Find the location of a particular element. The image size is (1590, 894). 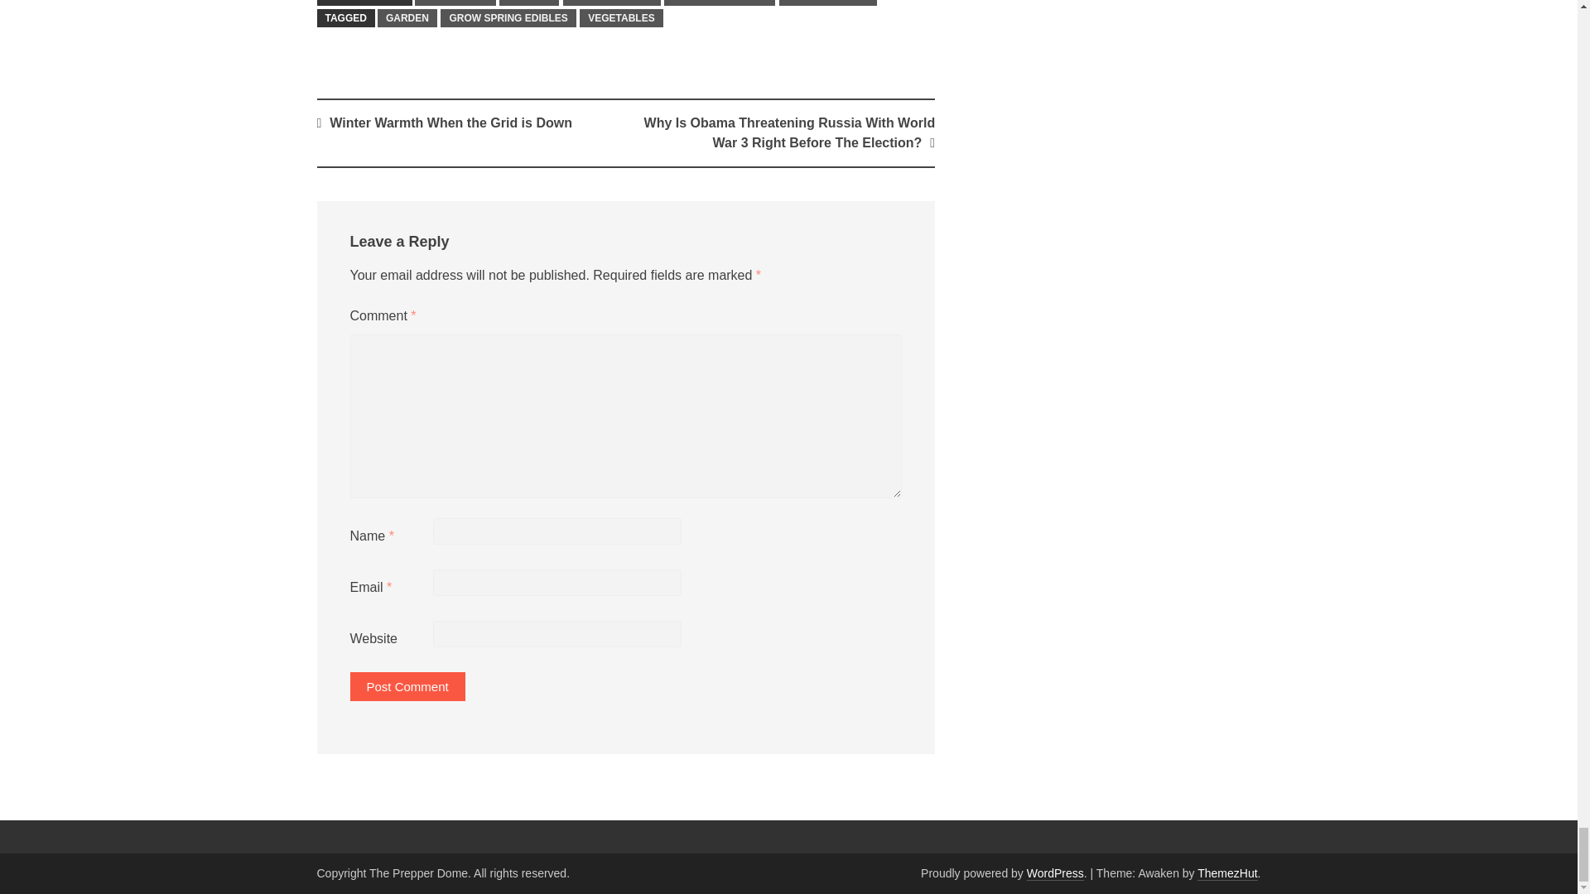

Post Comment is located at coordinates (407, 686).